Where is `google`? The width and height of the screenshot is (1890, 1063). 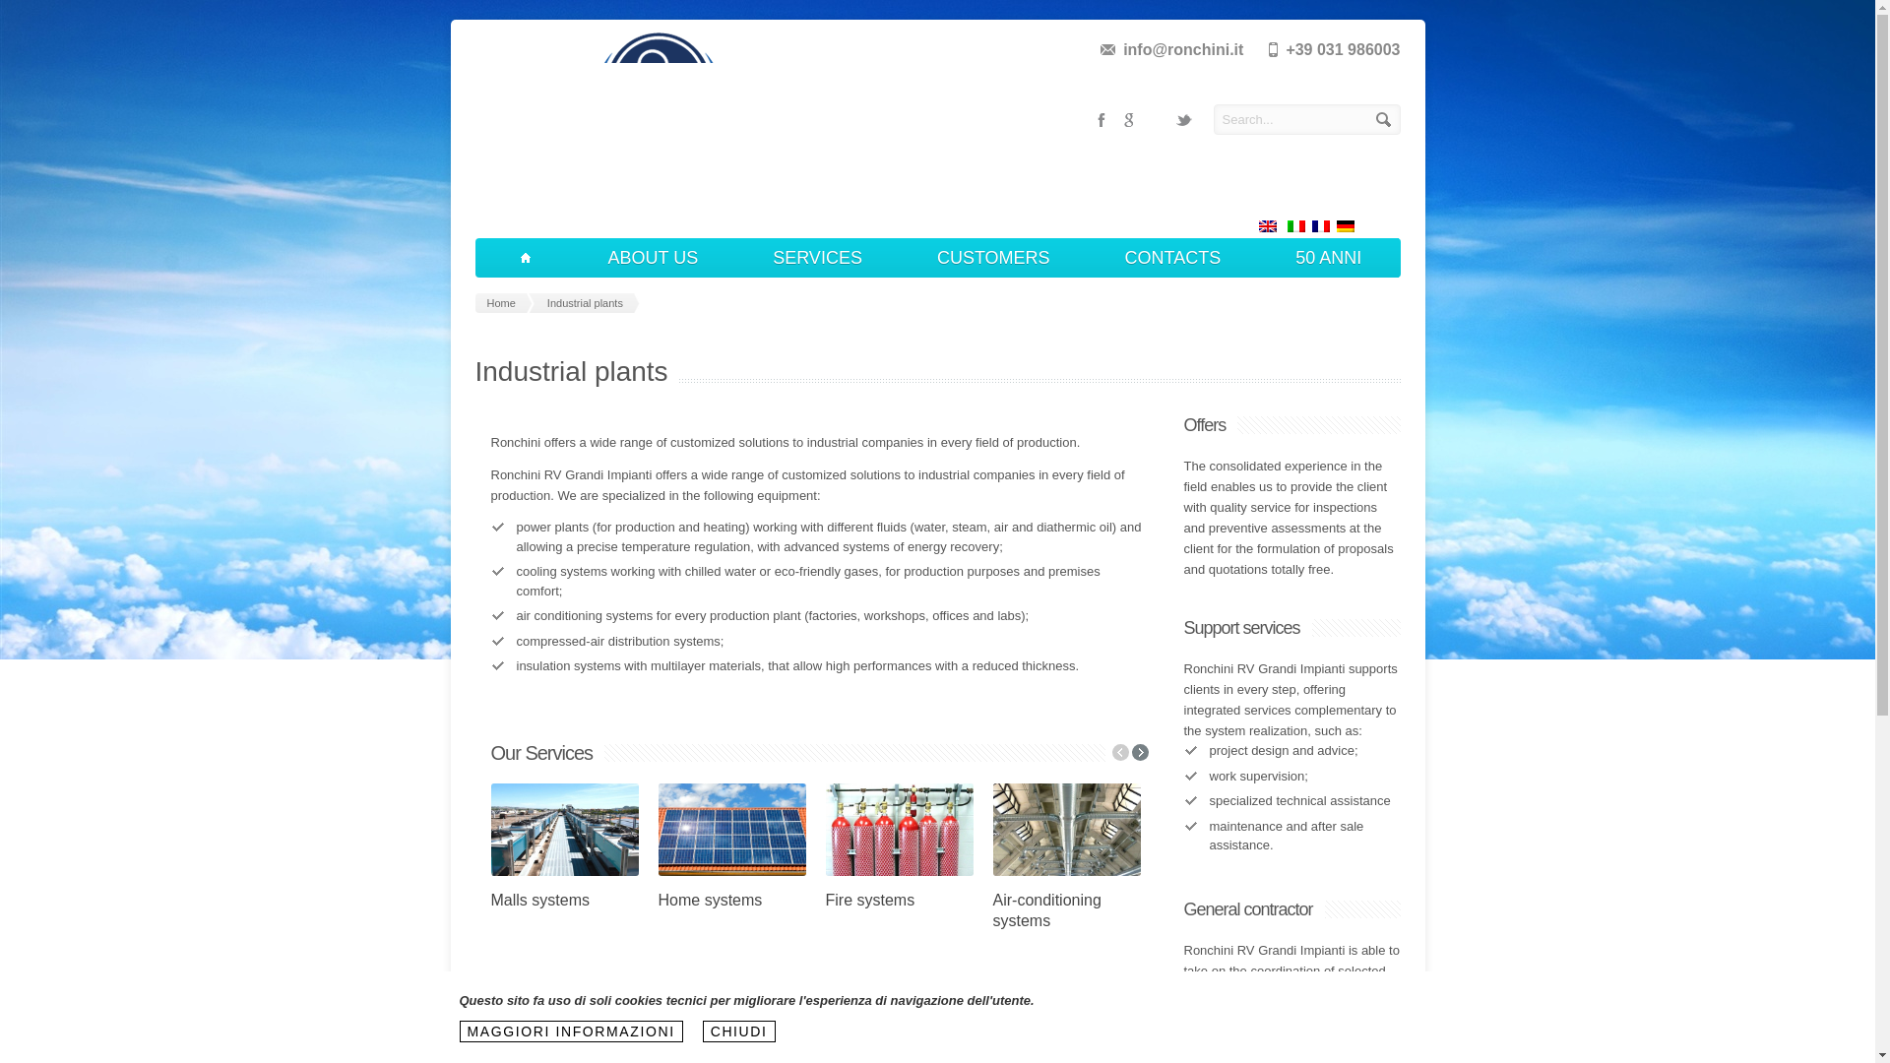
google is located at coordinates (1128, 120).